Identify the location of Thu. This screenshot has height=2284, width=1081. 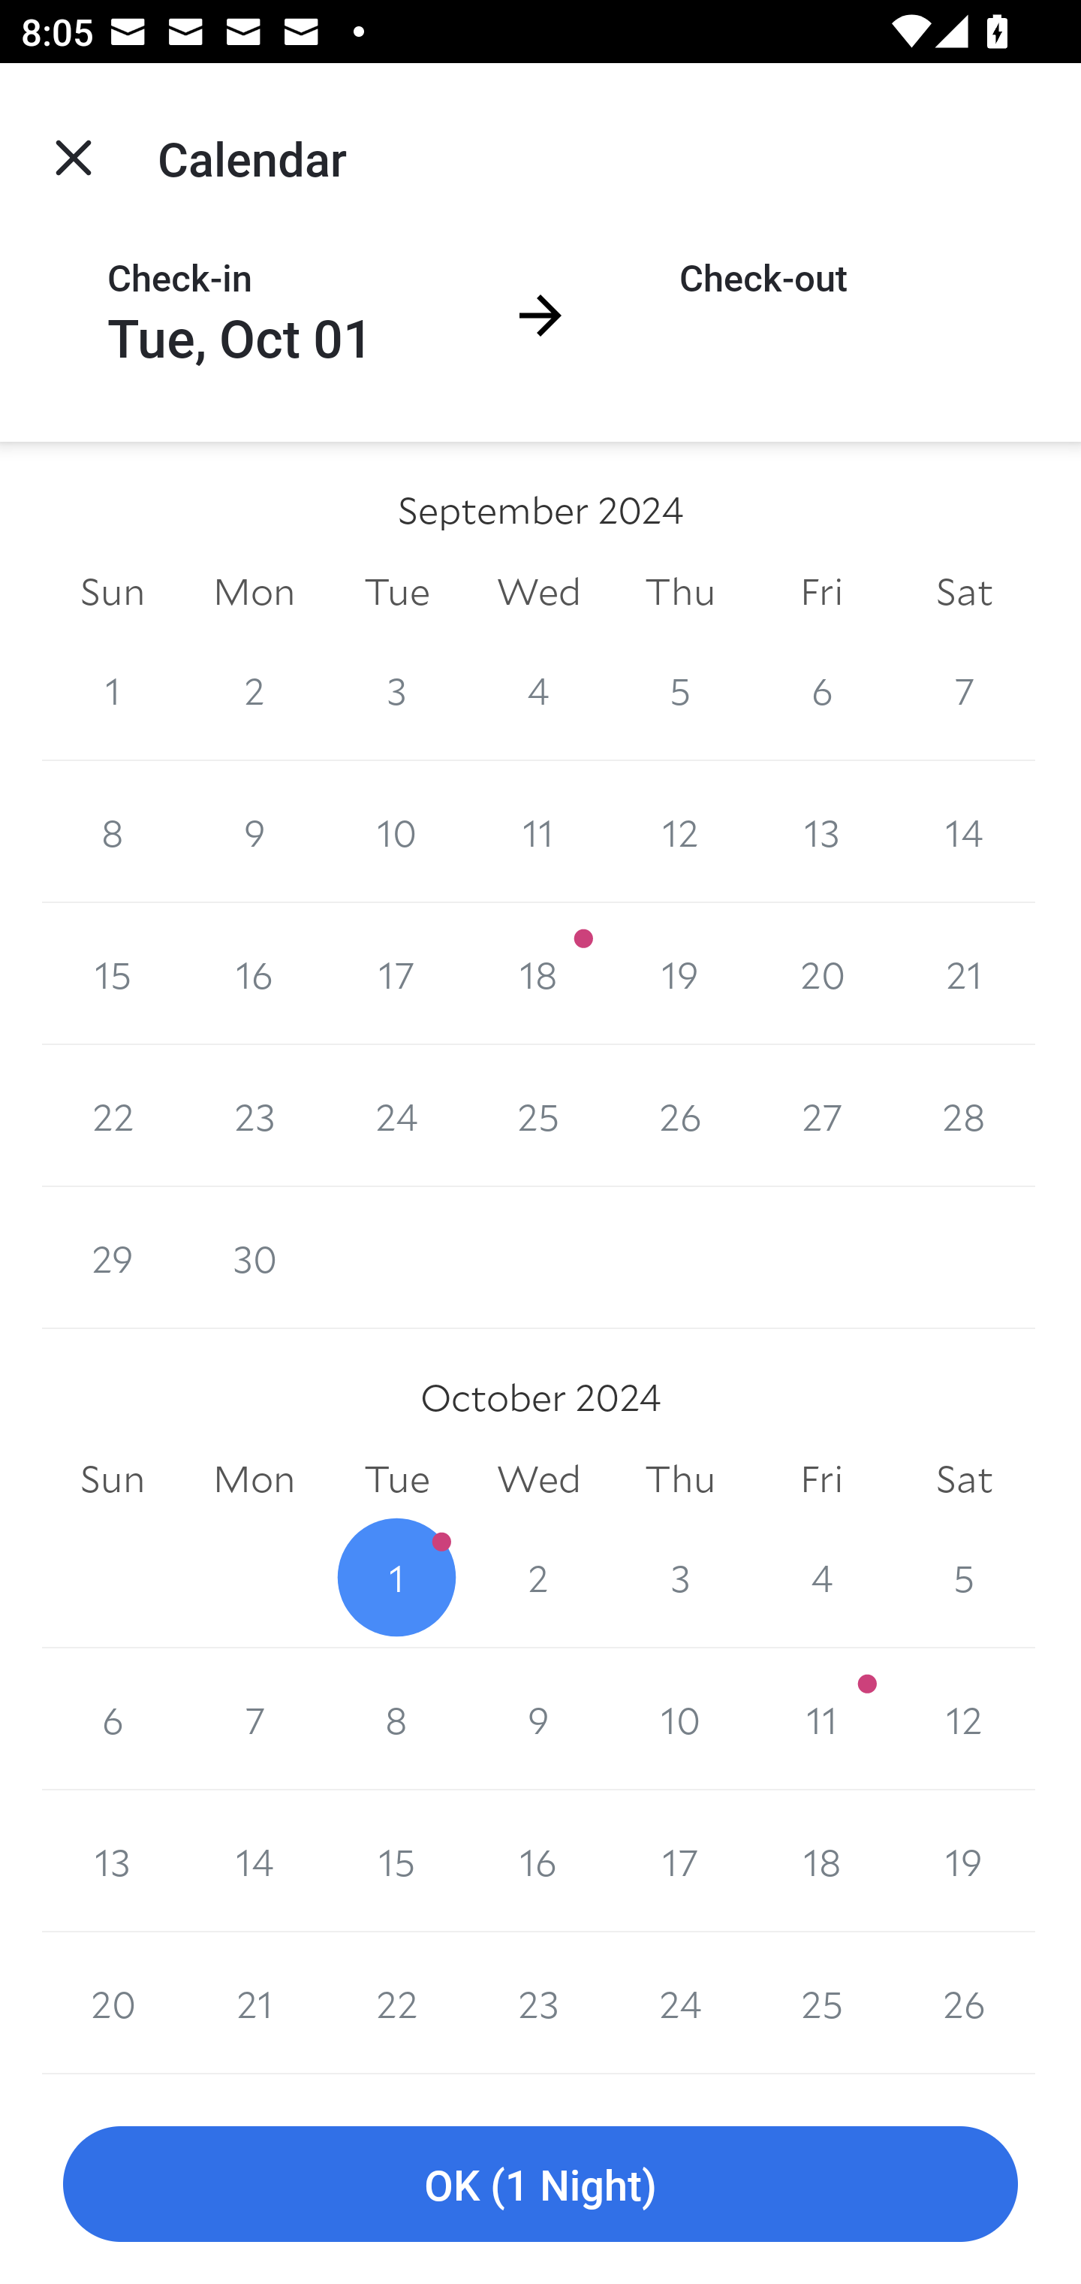
(680, 1480).